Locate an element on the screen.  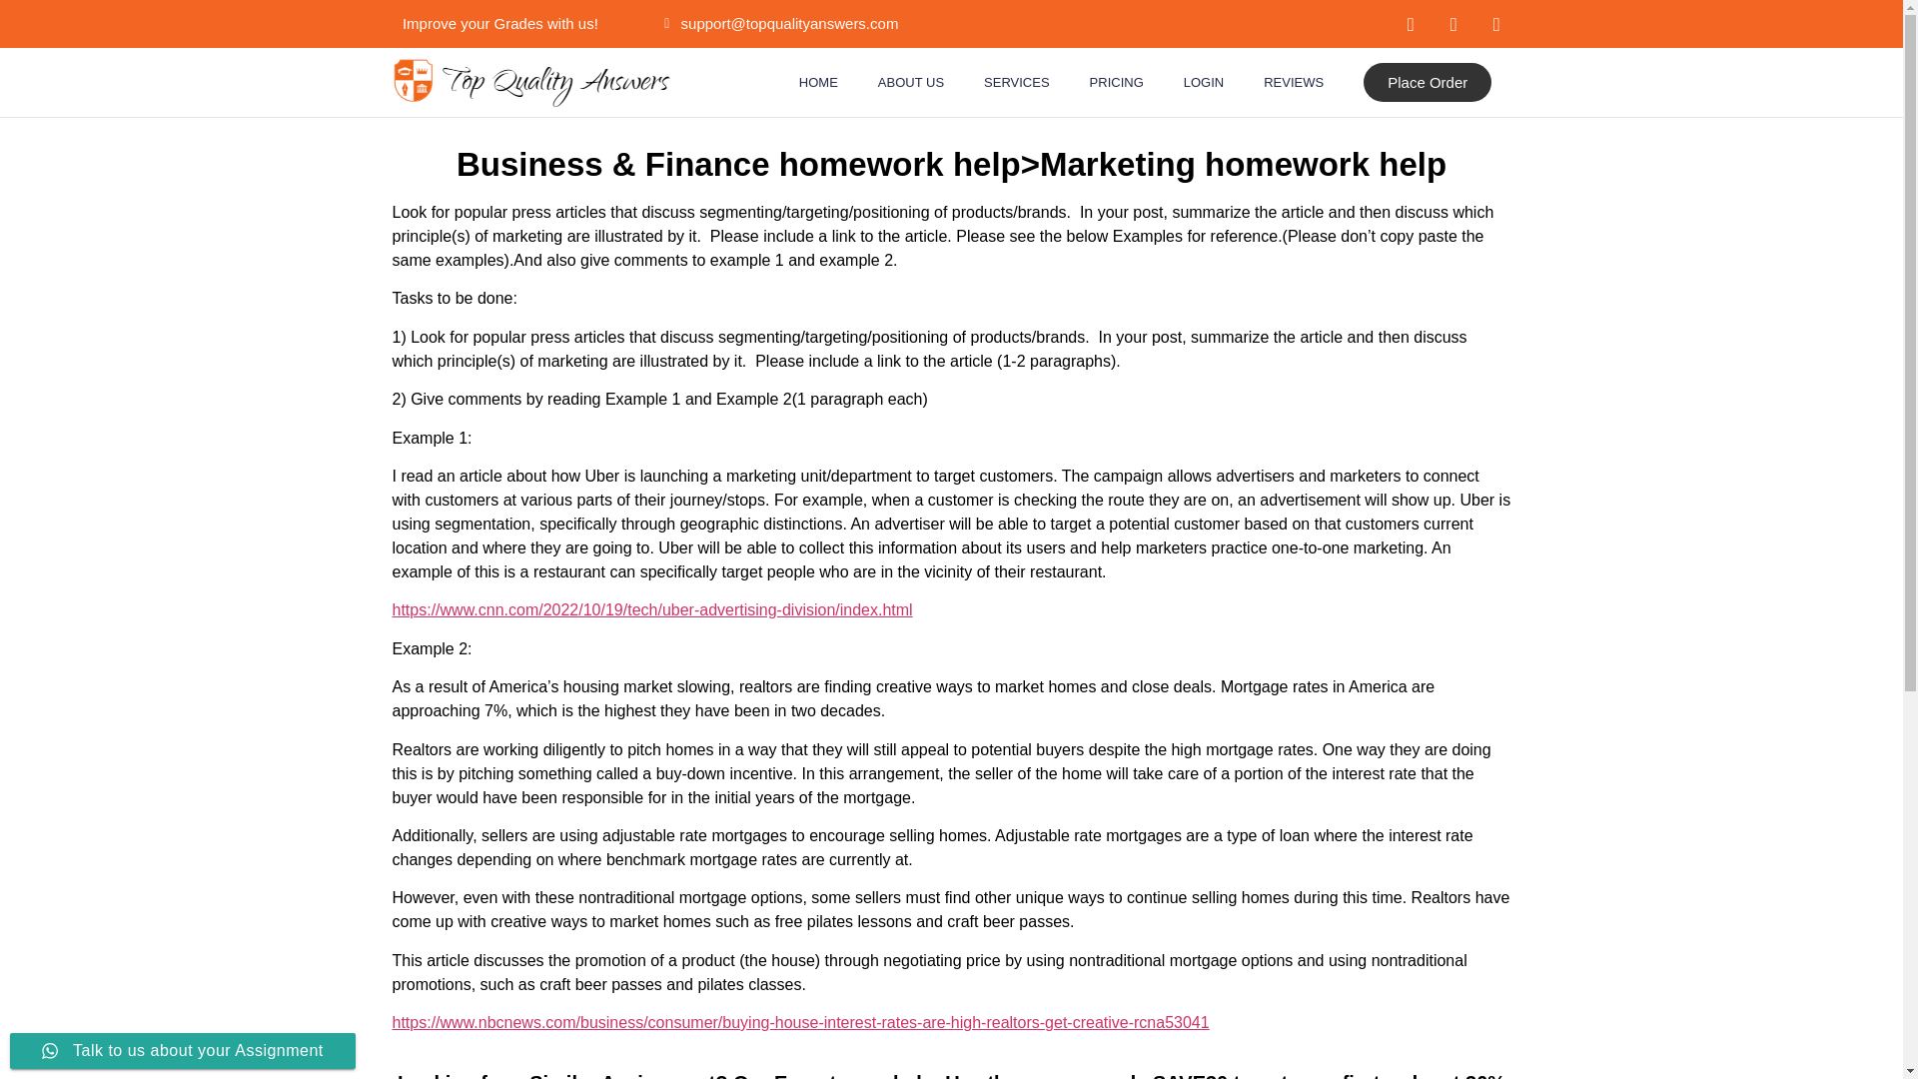
HOME is located at coordinates (817, 82).